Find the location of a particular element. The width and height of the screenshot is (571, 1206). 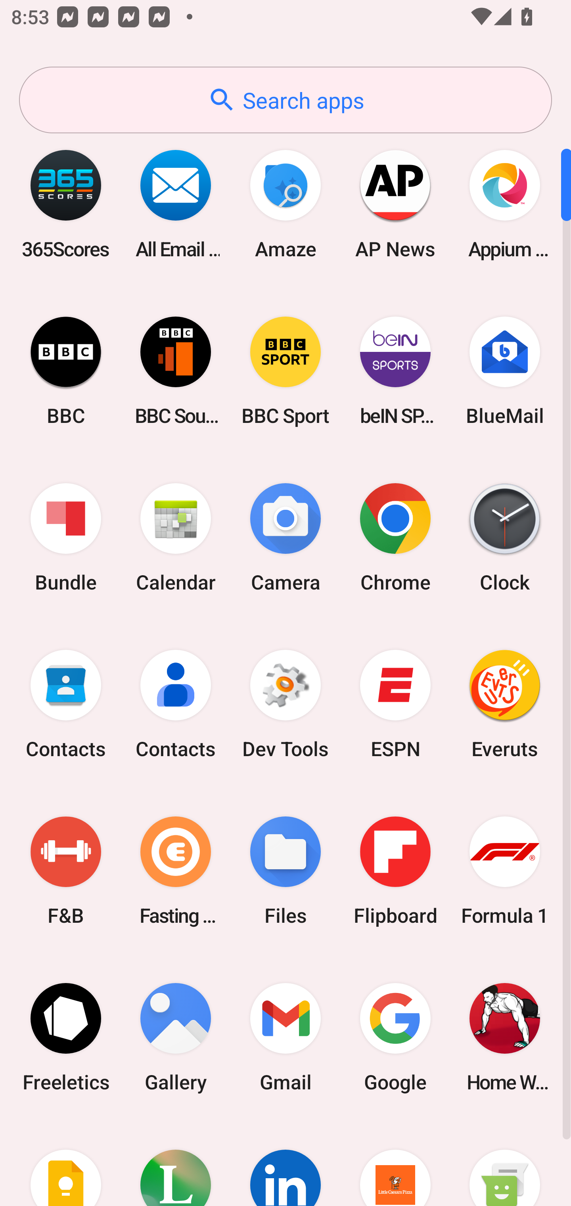

Keep Notes is located at coordinates (66, 1163).